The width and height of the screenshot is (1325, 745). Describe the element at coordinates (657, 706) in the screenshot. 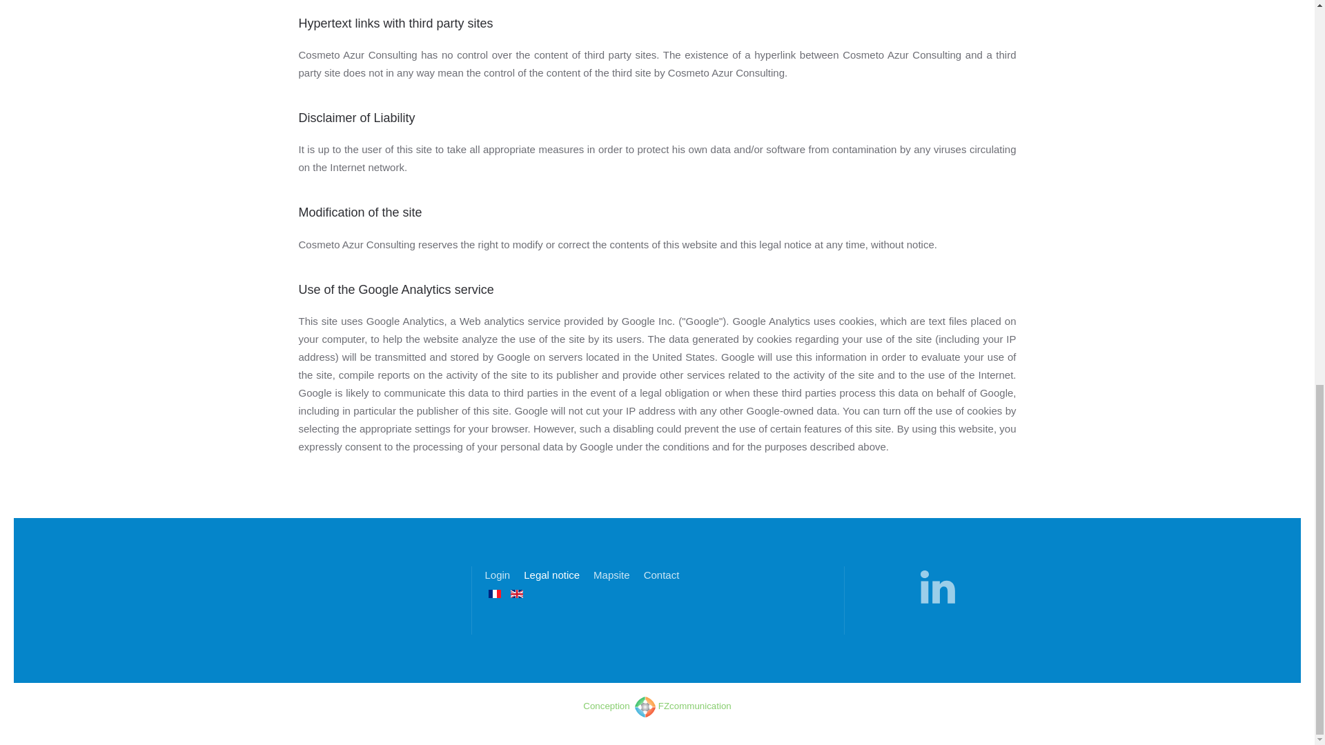

I see `Conception   FZcommunication` at that location.